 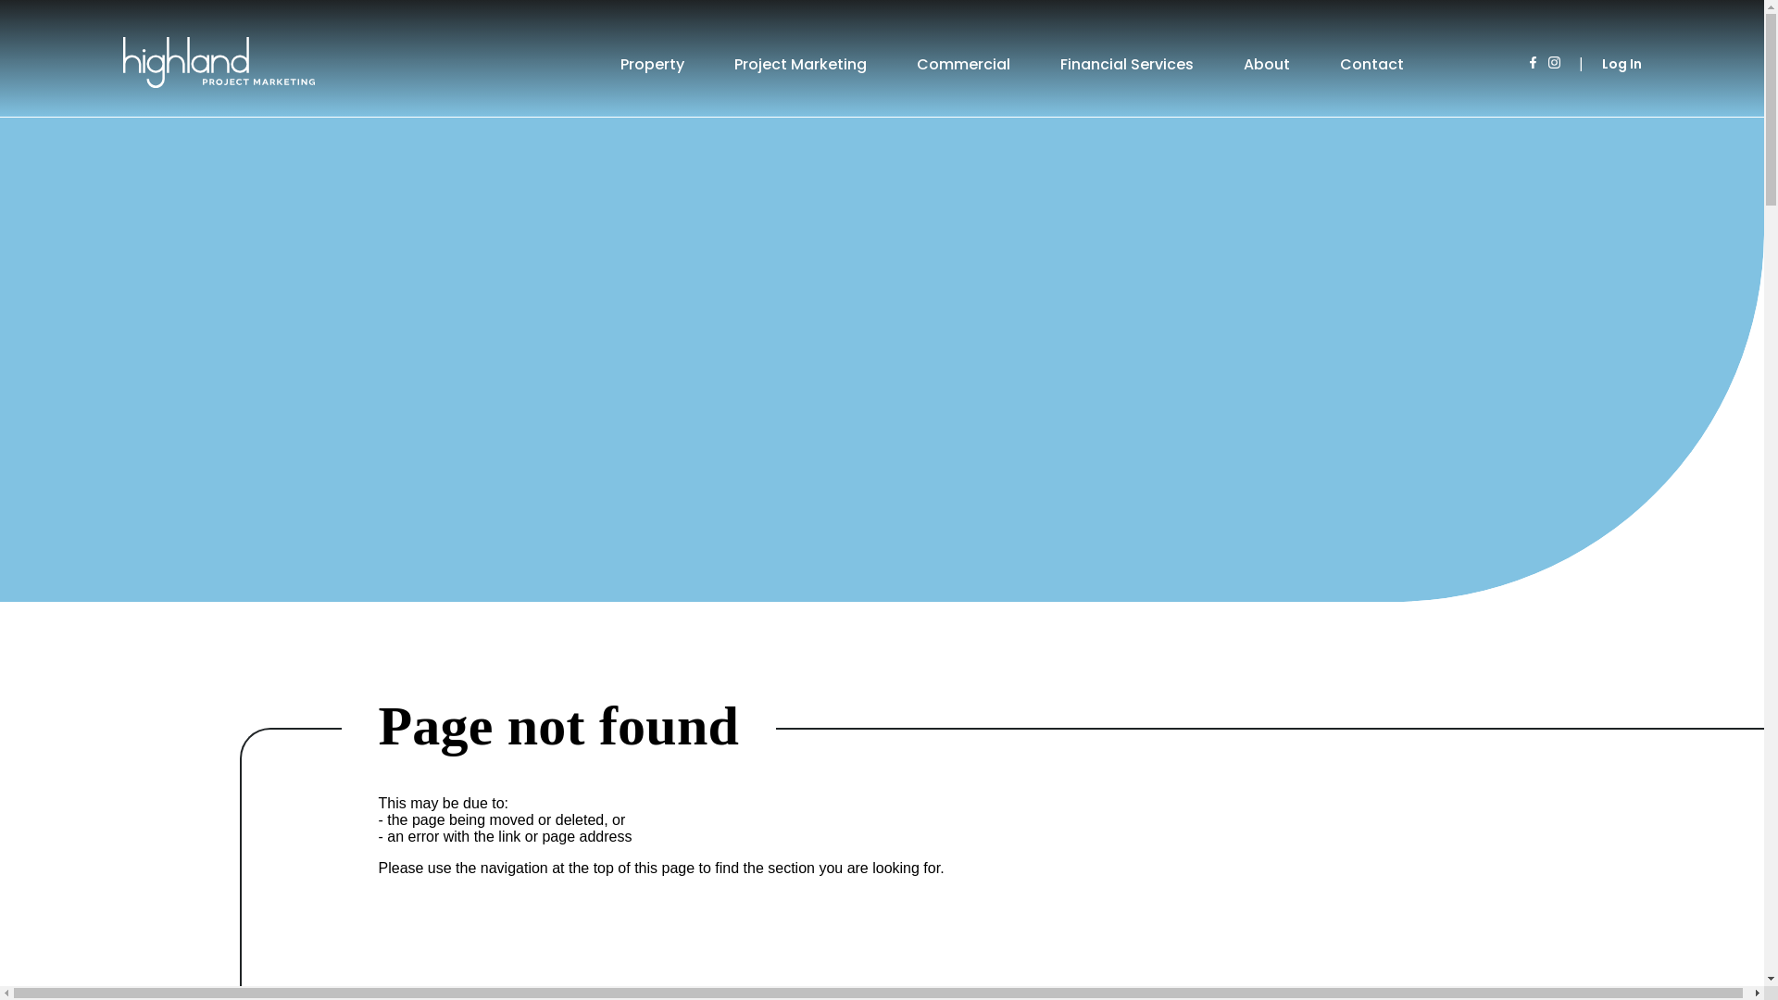 I want to click on Contact, so click(x=1372, y=63).